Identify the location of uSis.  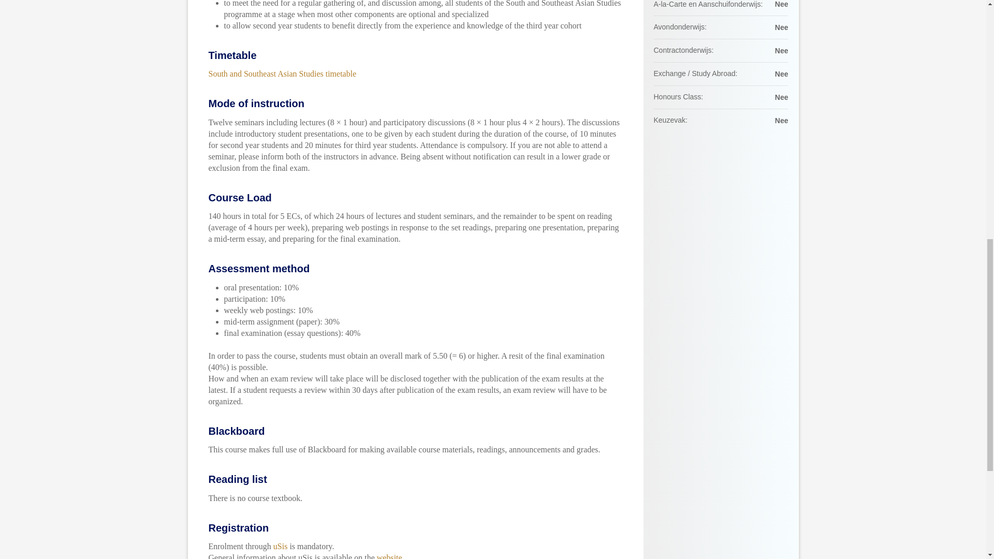
(281, 546).